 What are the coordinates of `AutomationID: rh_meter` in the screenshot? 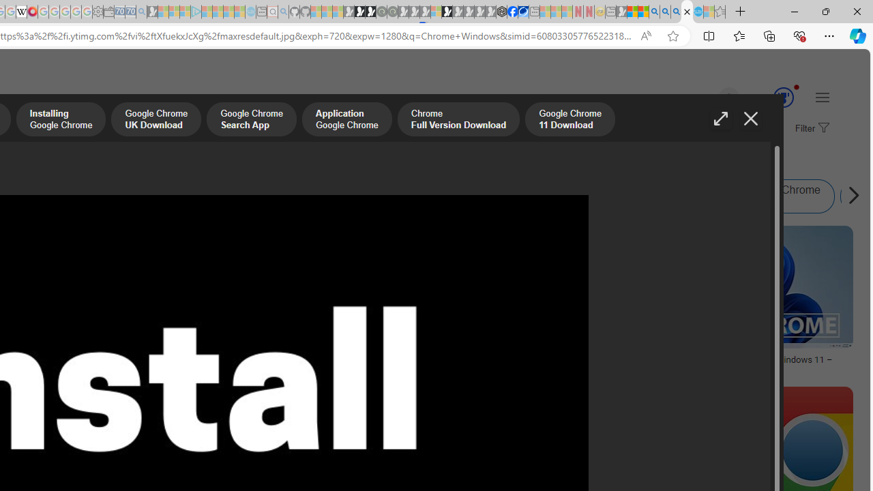 It's located at (783, 97).